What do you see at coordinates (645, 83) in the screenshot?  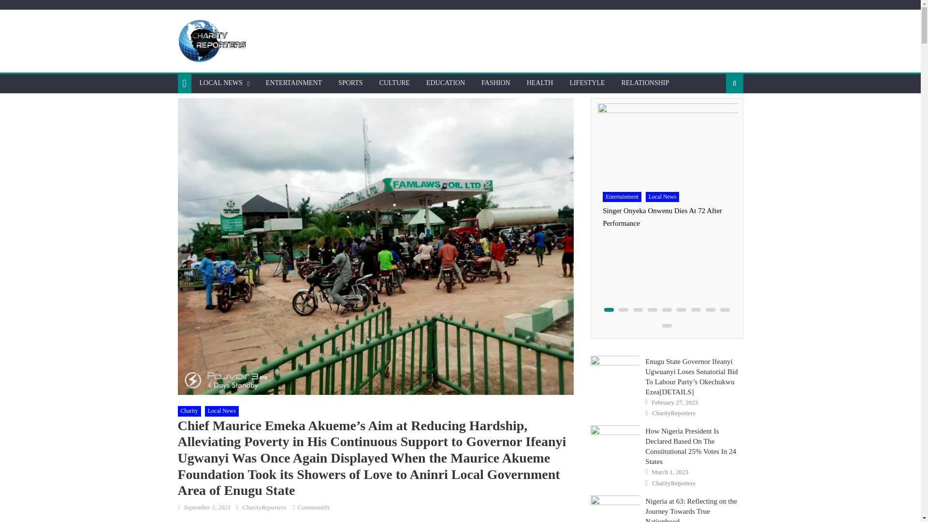 I see `RELATIONSHIP` at bounding box center [645, 83].